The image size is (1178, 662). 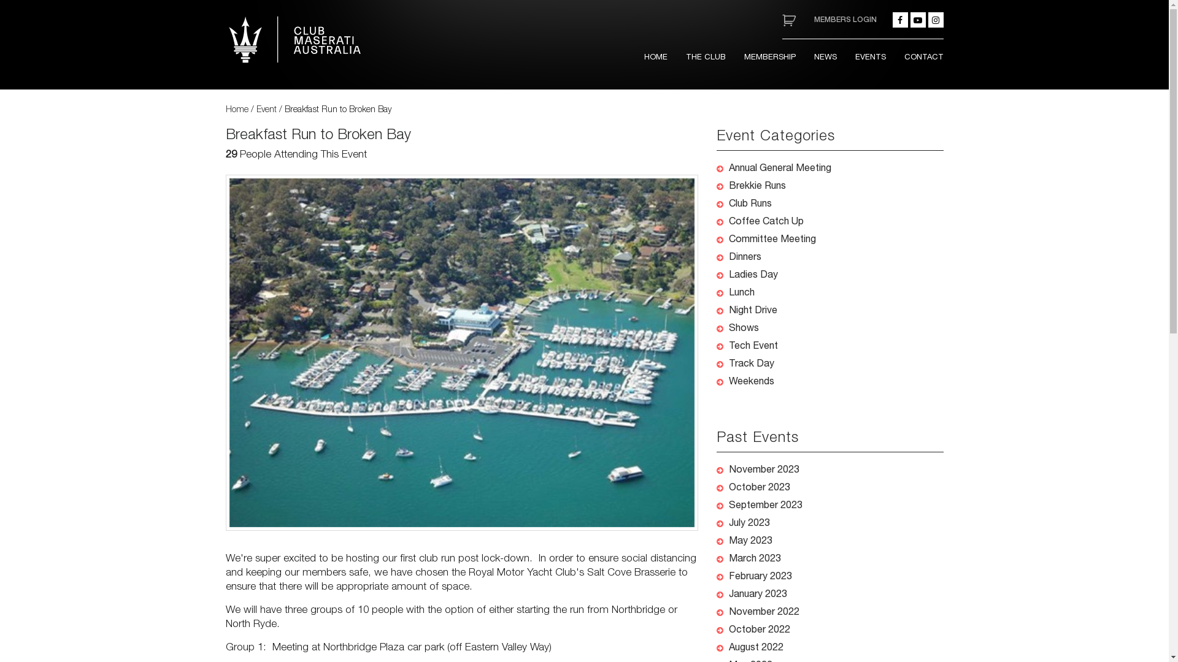 What do you see at coordinates (757, 187) in the screenshot?
I see `Brekkie Runs` at bounding box center [757, 187].